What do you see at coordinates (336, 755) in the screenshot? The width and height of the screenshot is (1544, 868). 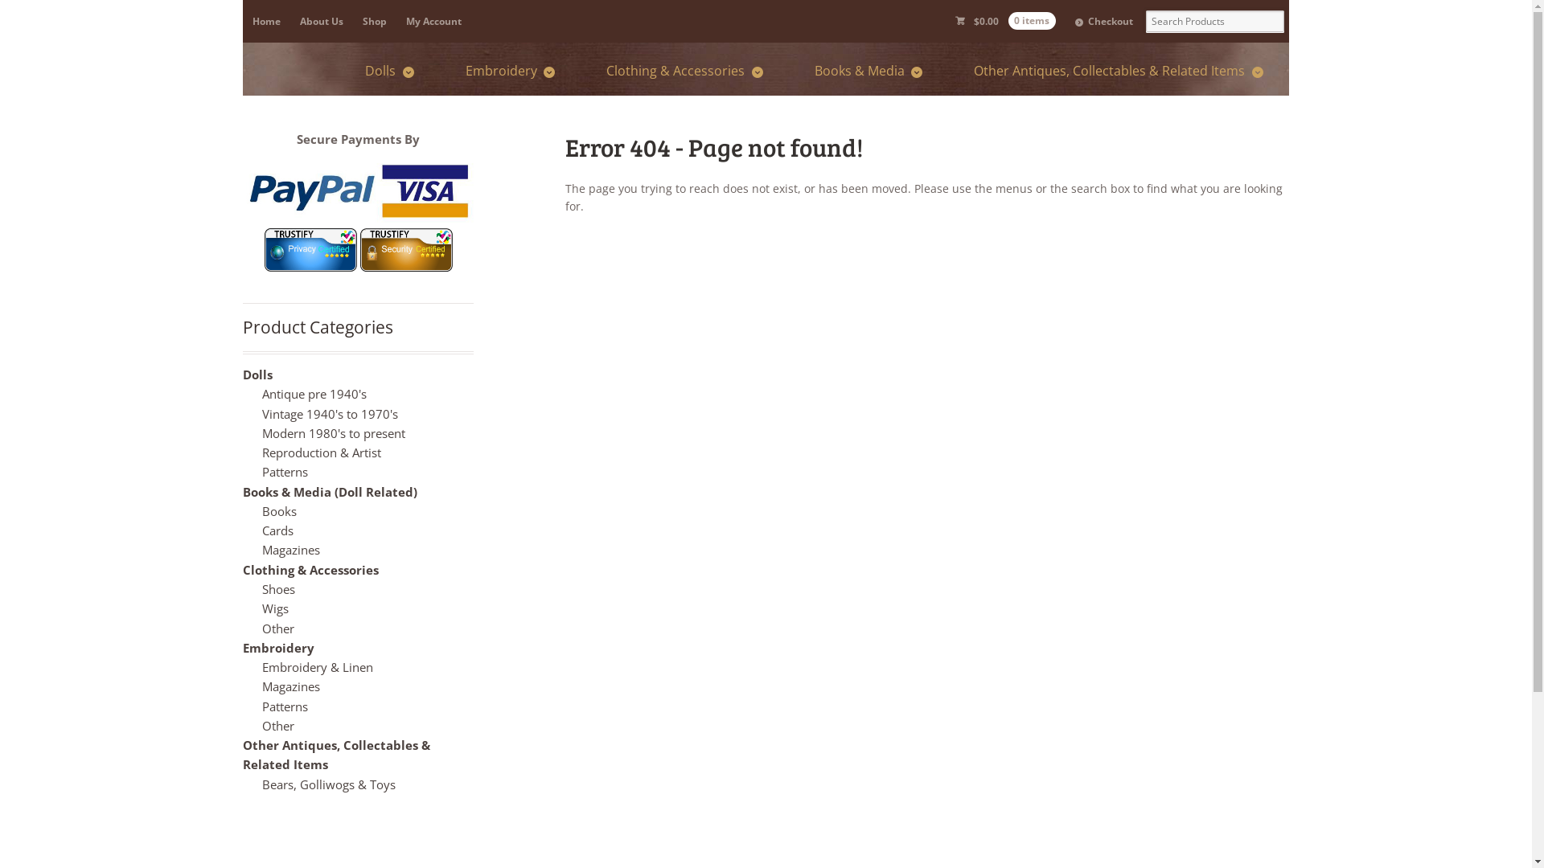 I see `Other Antiques, Collectables & Related Items` at bounding box center [336, 755].